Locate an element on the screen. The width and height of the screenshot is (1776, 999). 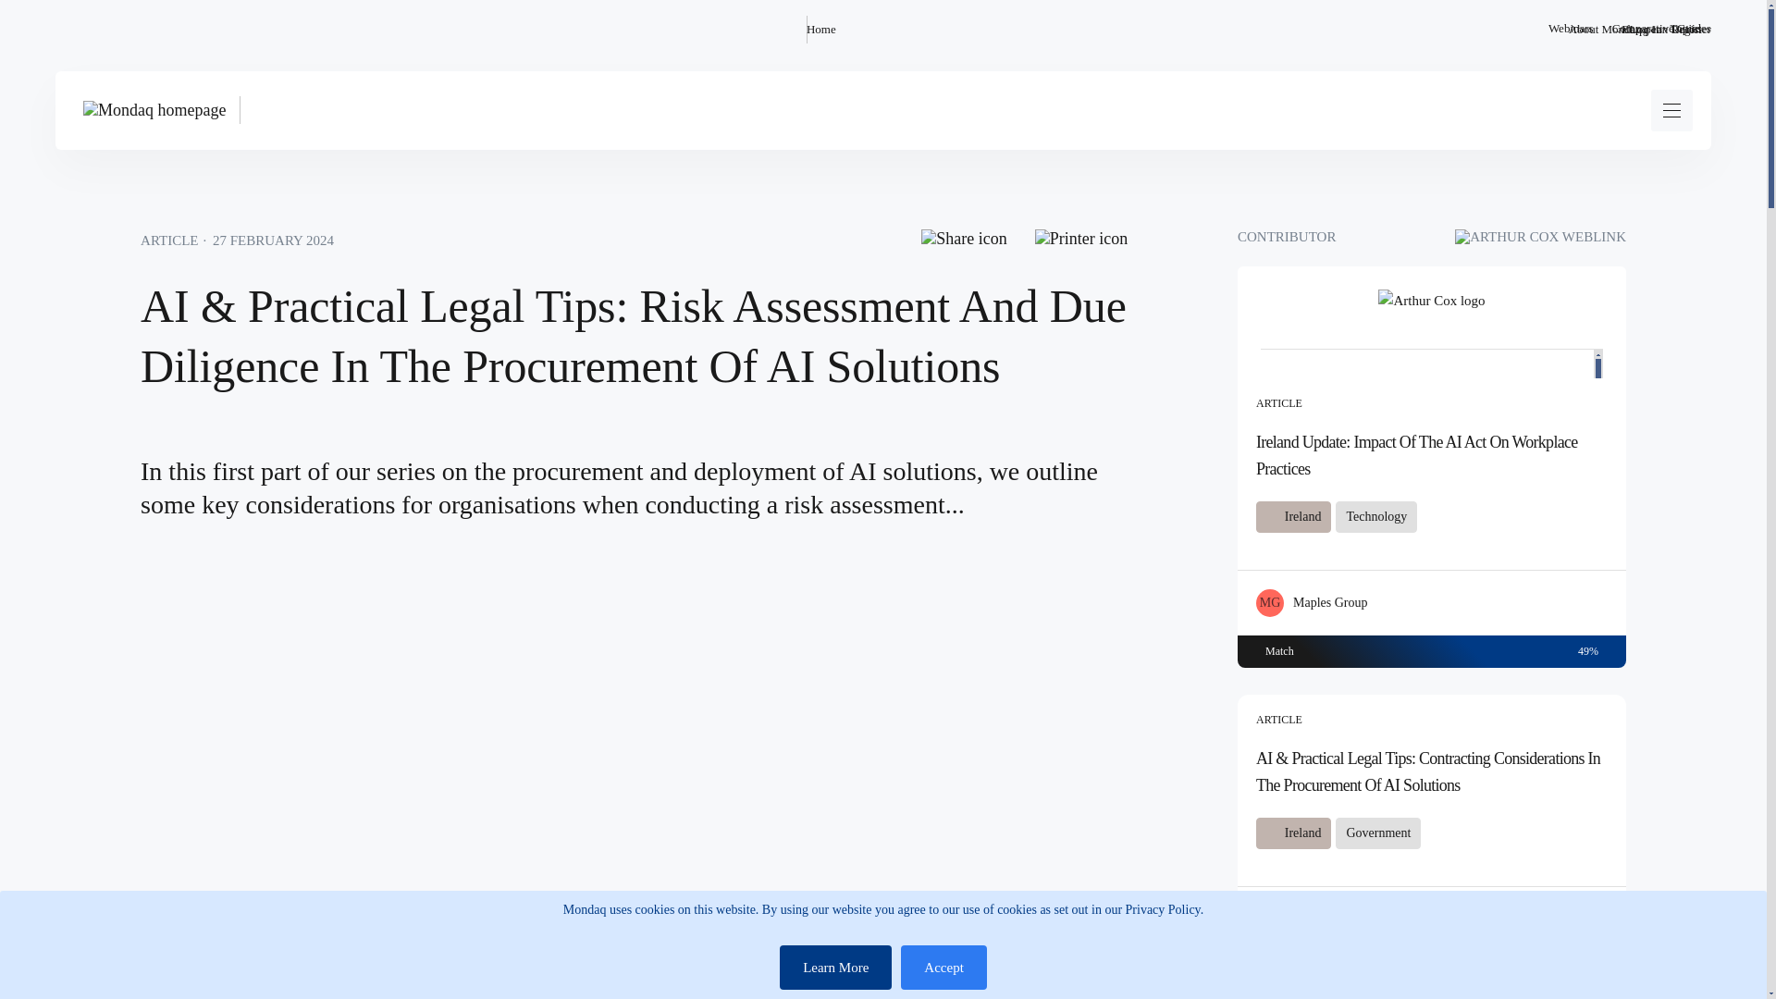
Webinars is located at coordinates (1571, 29).